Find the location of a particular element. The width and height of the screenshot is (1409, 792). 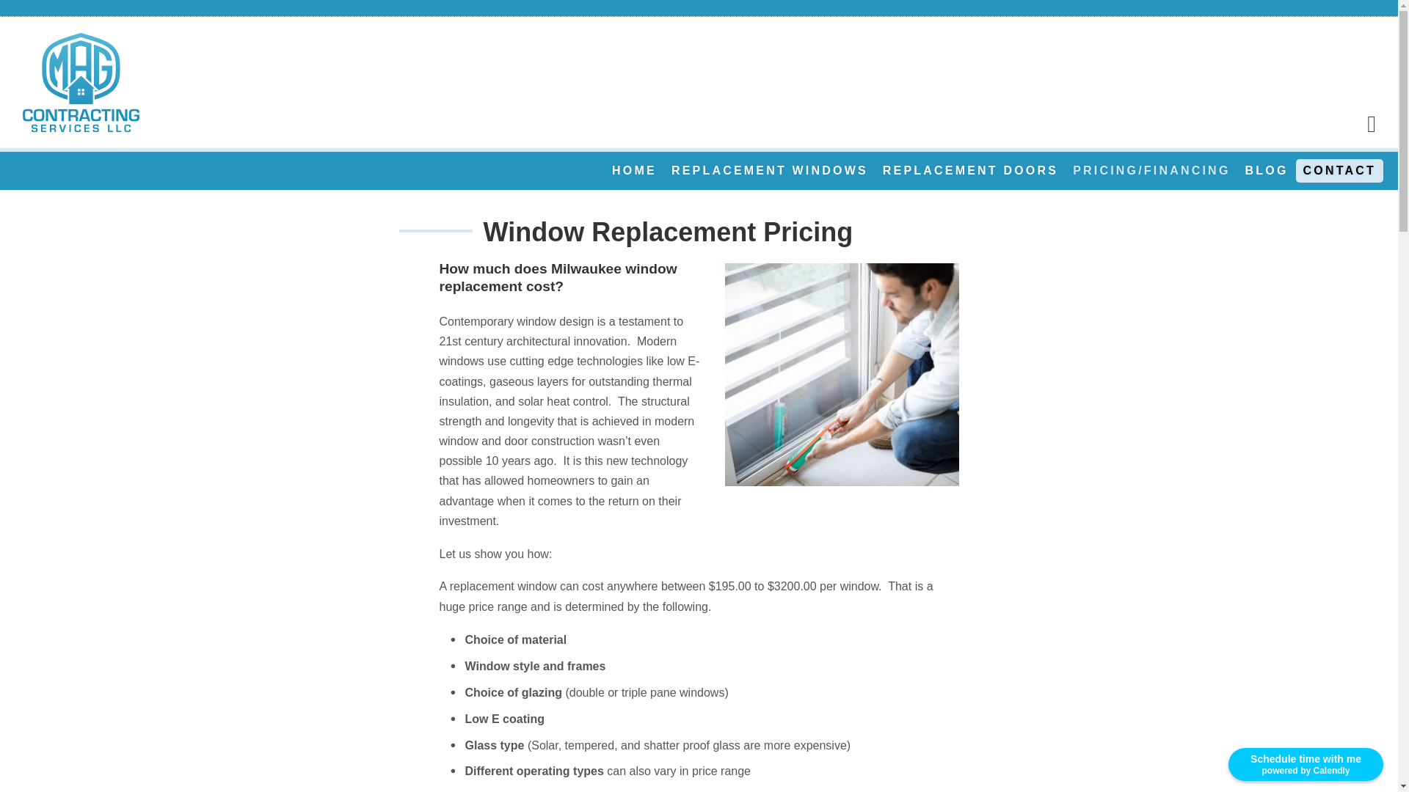

HOME is located at coordinates (634, 170).